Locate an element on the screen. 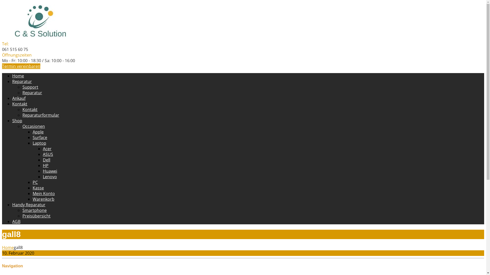 The width and height of the screenshot is (490, 275). Reparatur is located at coordinates (32, 93).